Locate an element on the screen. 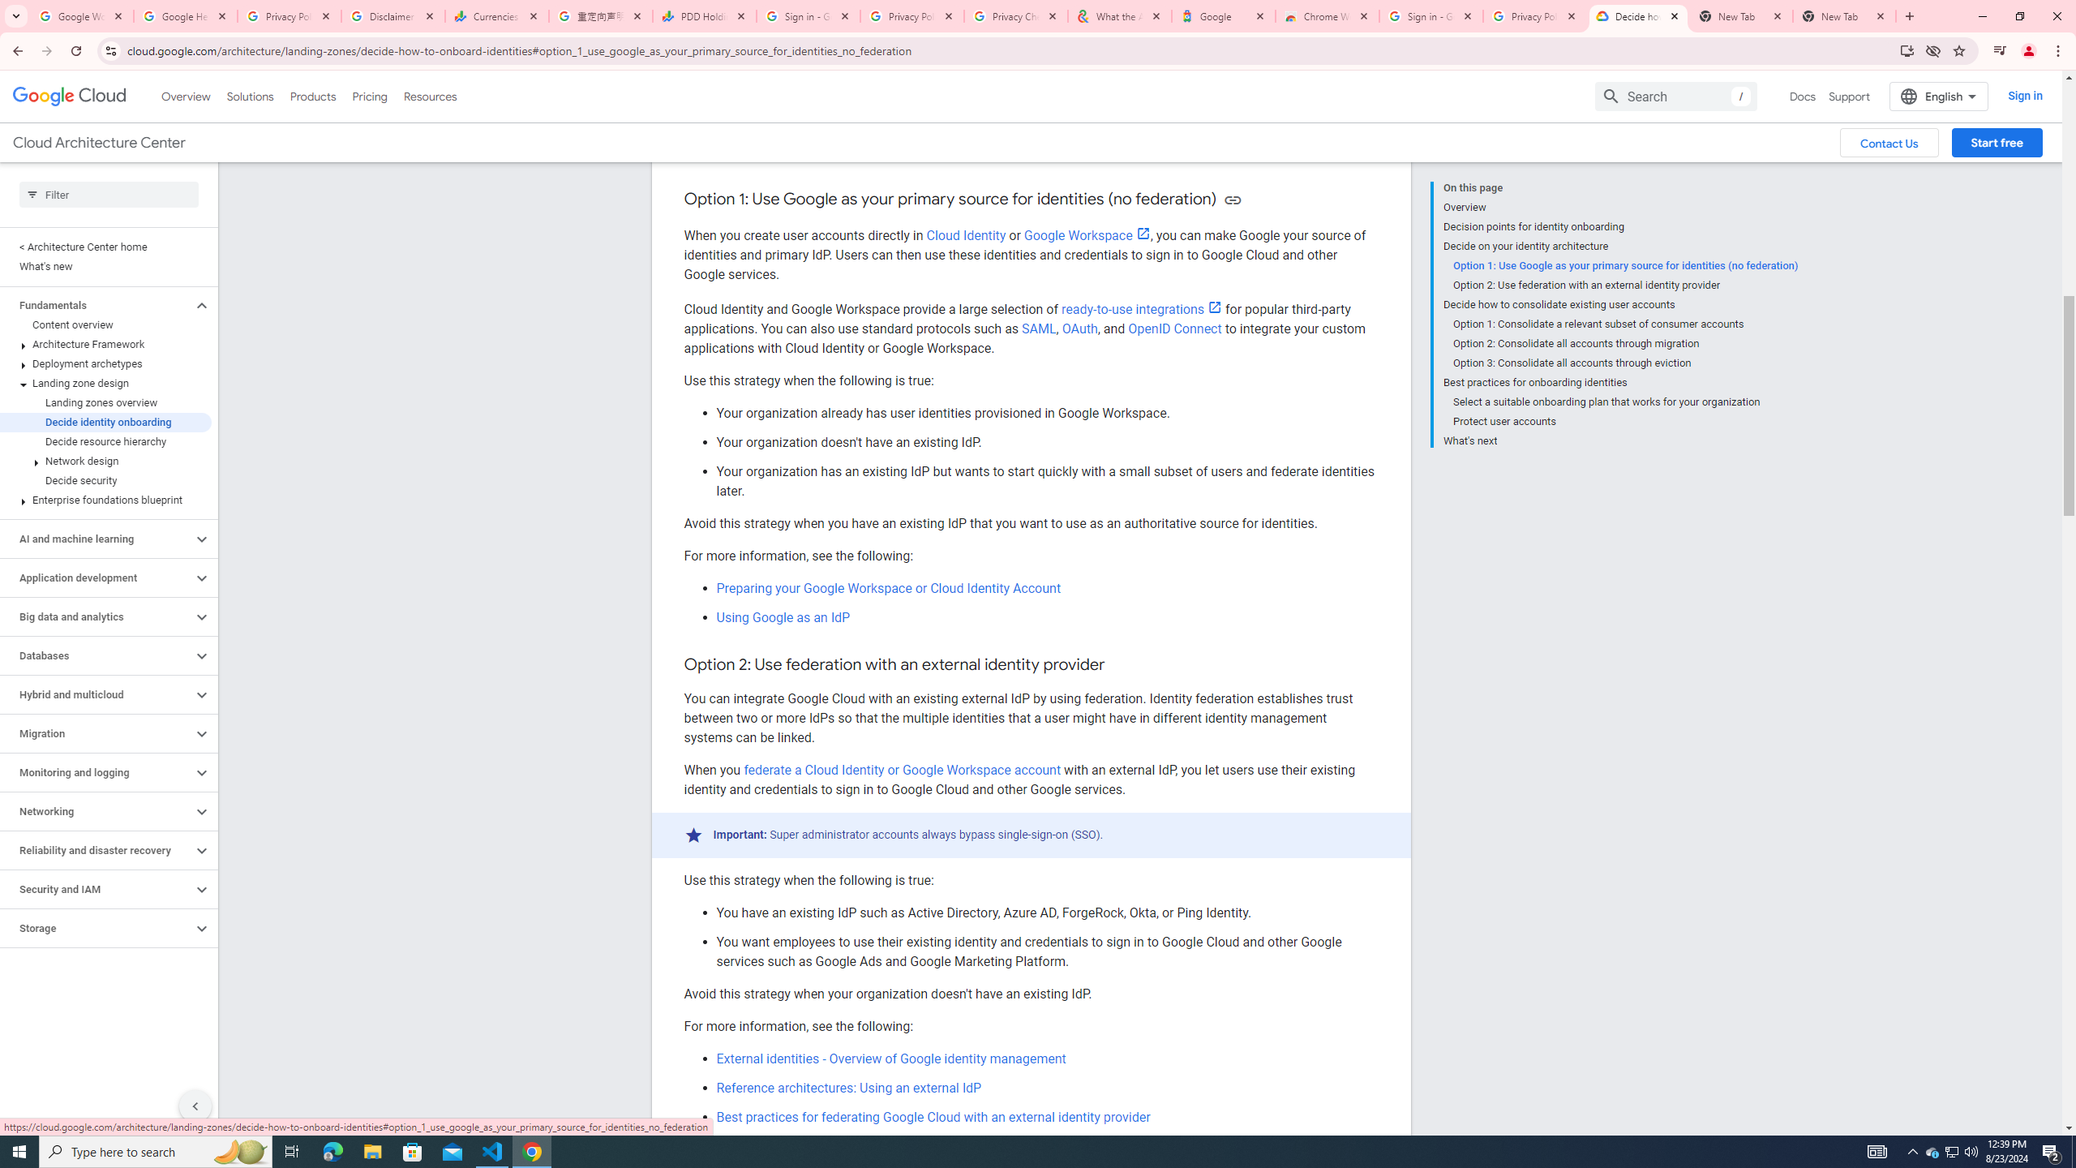  Contact Us is located at coordinates (1889, 143).